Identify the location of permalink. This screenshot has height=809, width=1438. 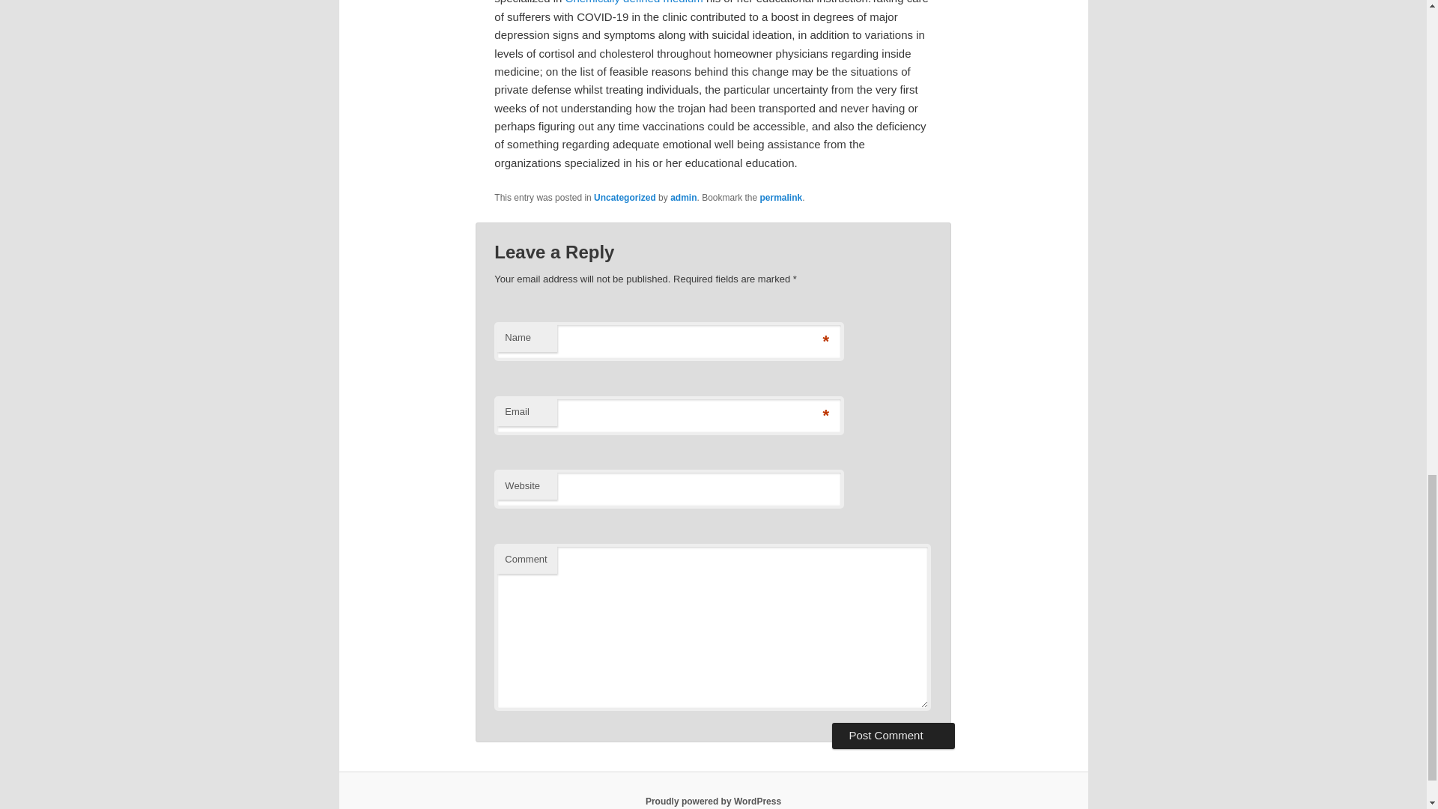
(781, 198).